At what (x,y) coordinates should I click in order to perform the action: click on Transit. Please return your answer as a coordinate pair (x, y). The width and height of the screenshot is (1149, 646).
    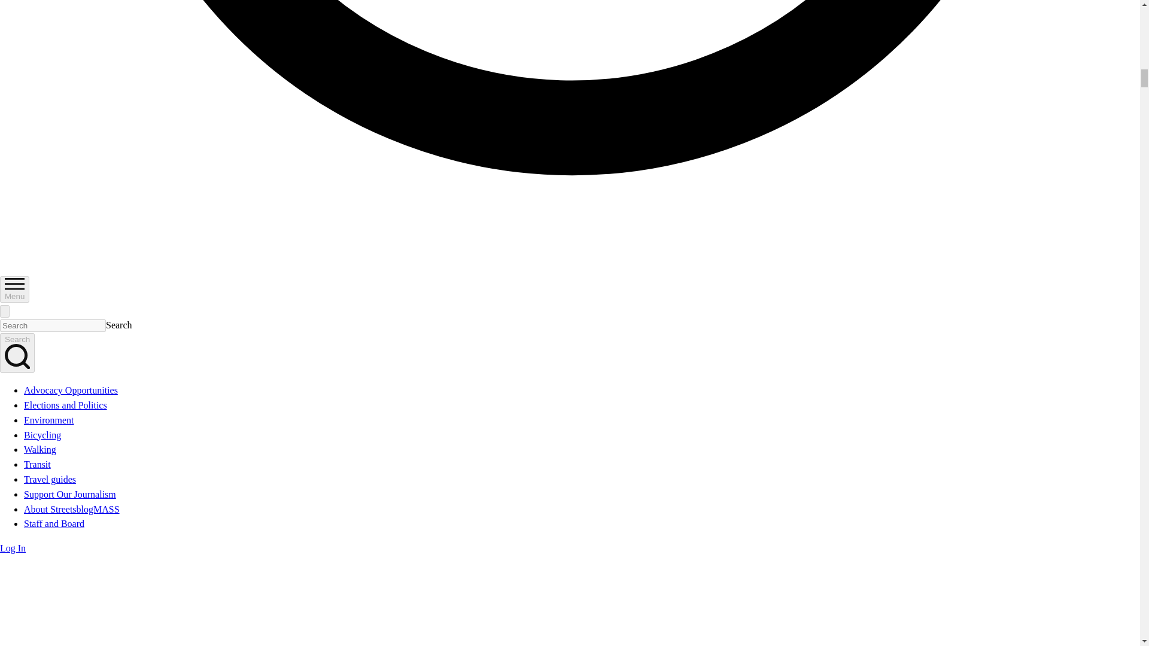
    Looking at the image, I should click on (37, 464).